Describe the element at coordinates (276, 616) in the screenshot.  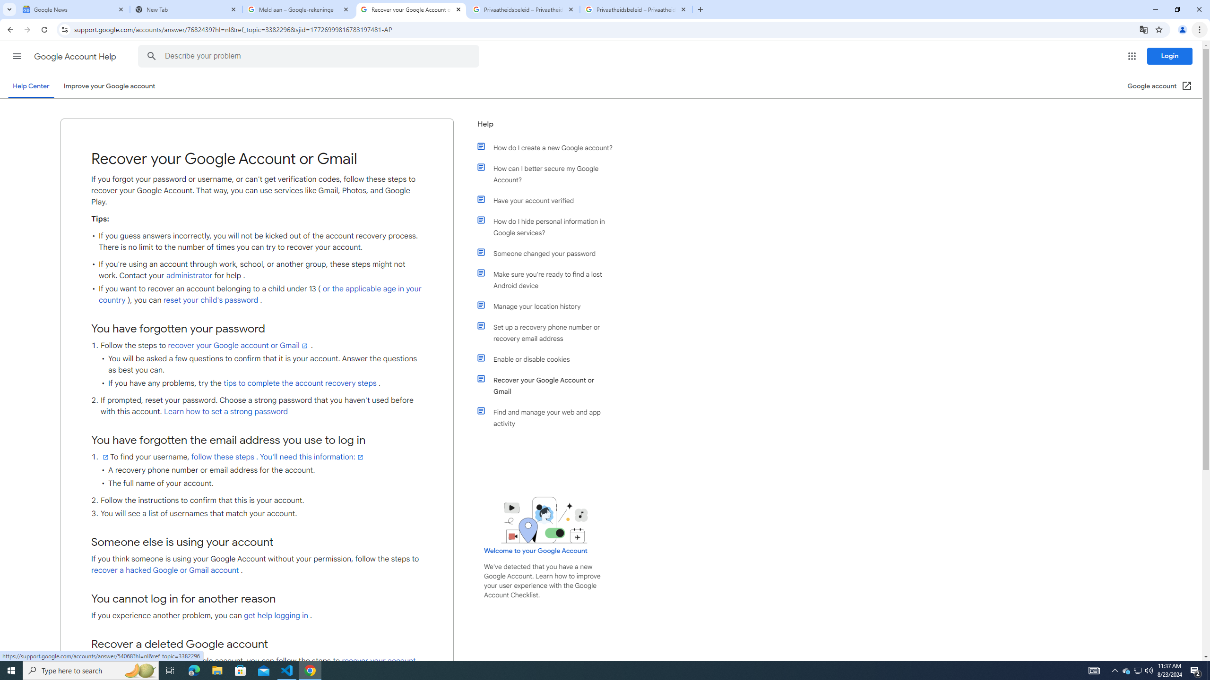
I see `get help logging in` at that location.